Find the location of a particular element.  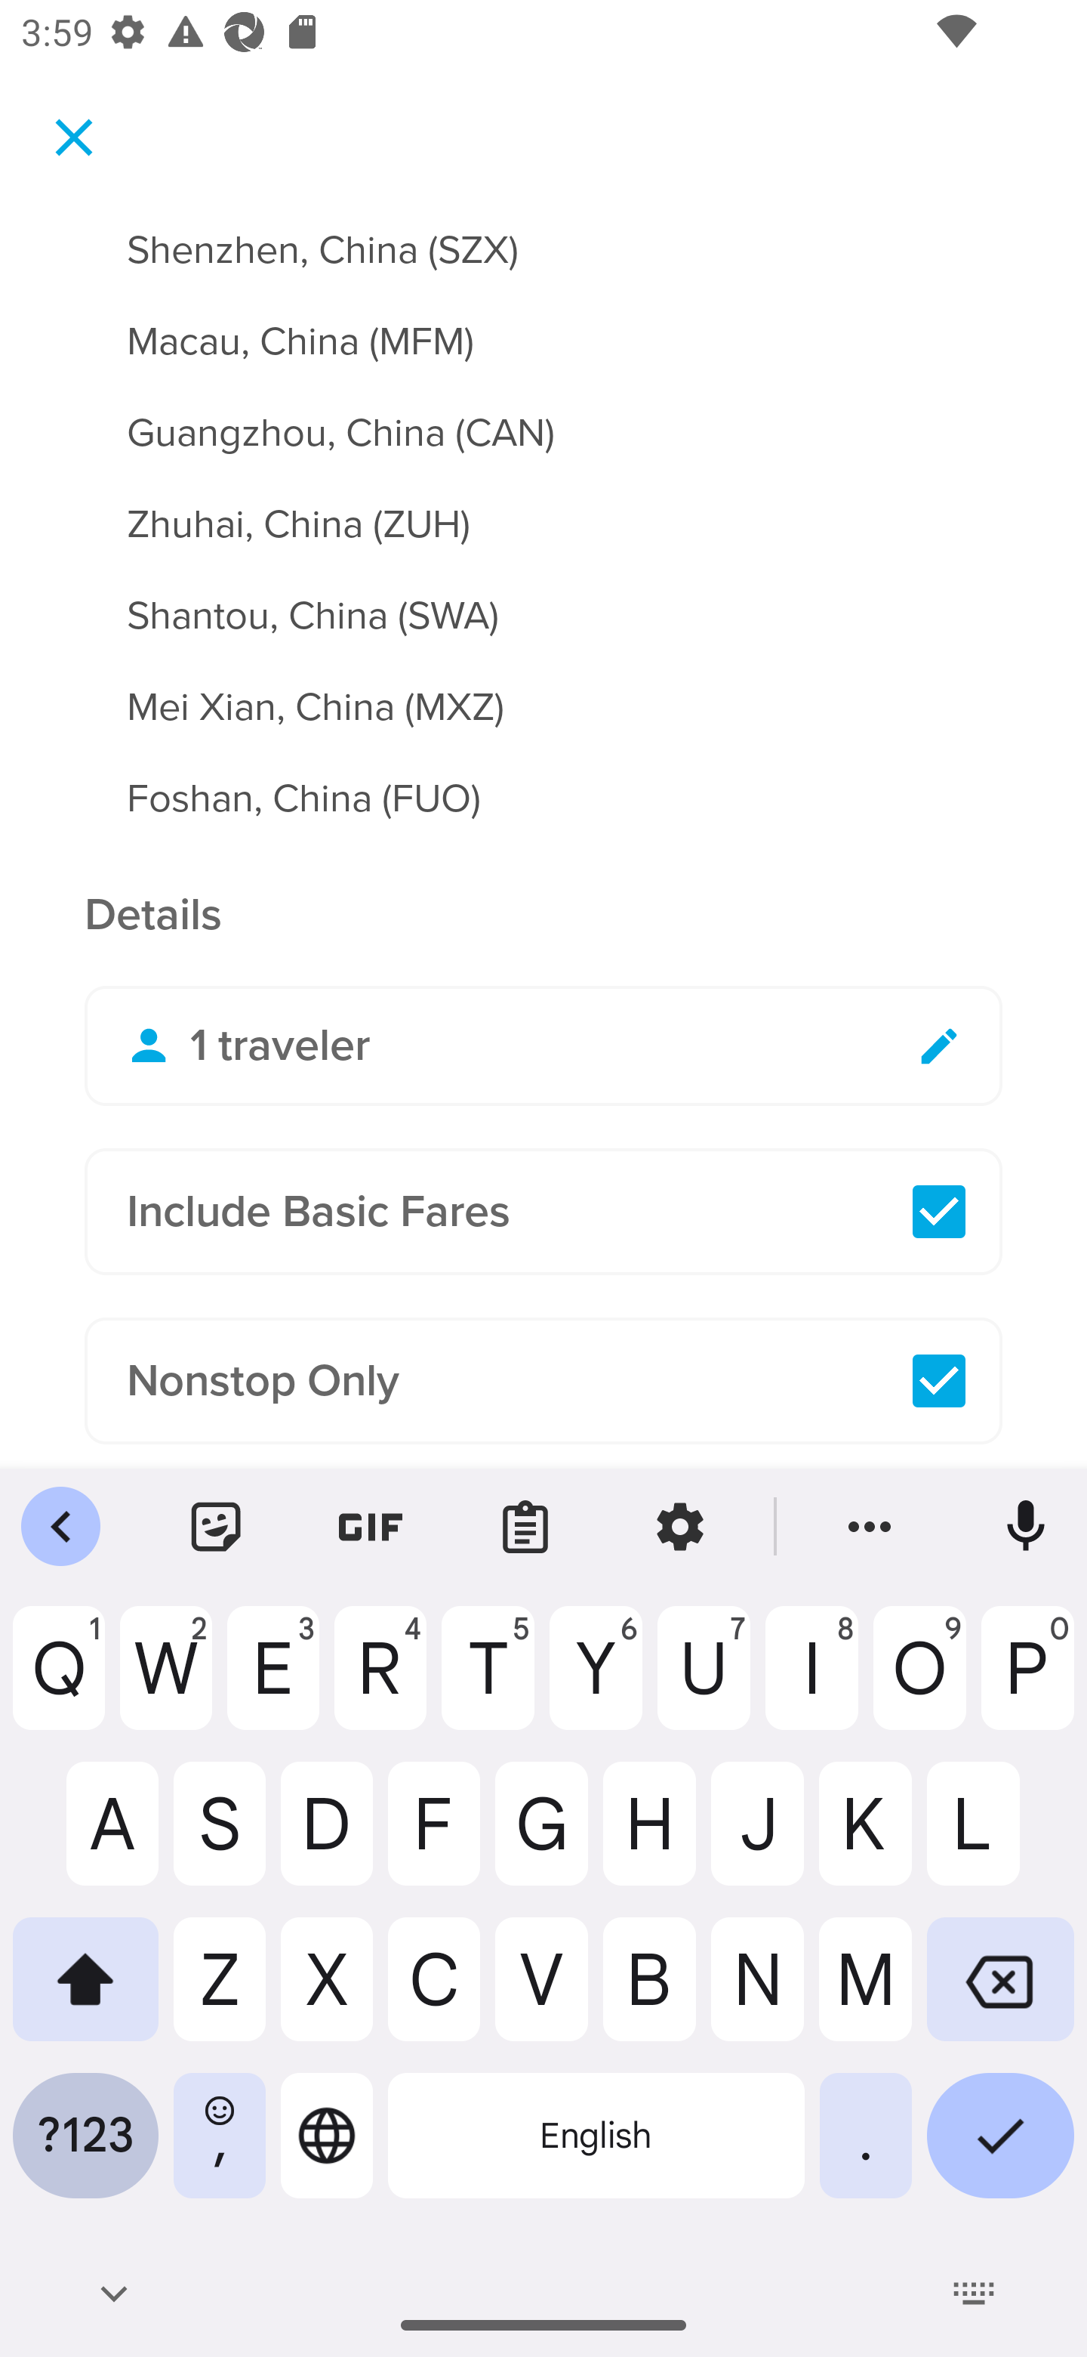

1 traveler Edit Travelers is located at coordinates (543, 1046).